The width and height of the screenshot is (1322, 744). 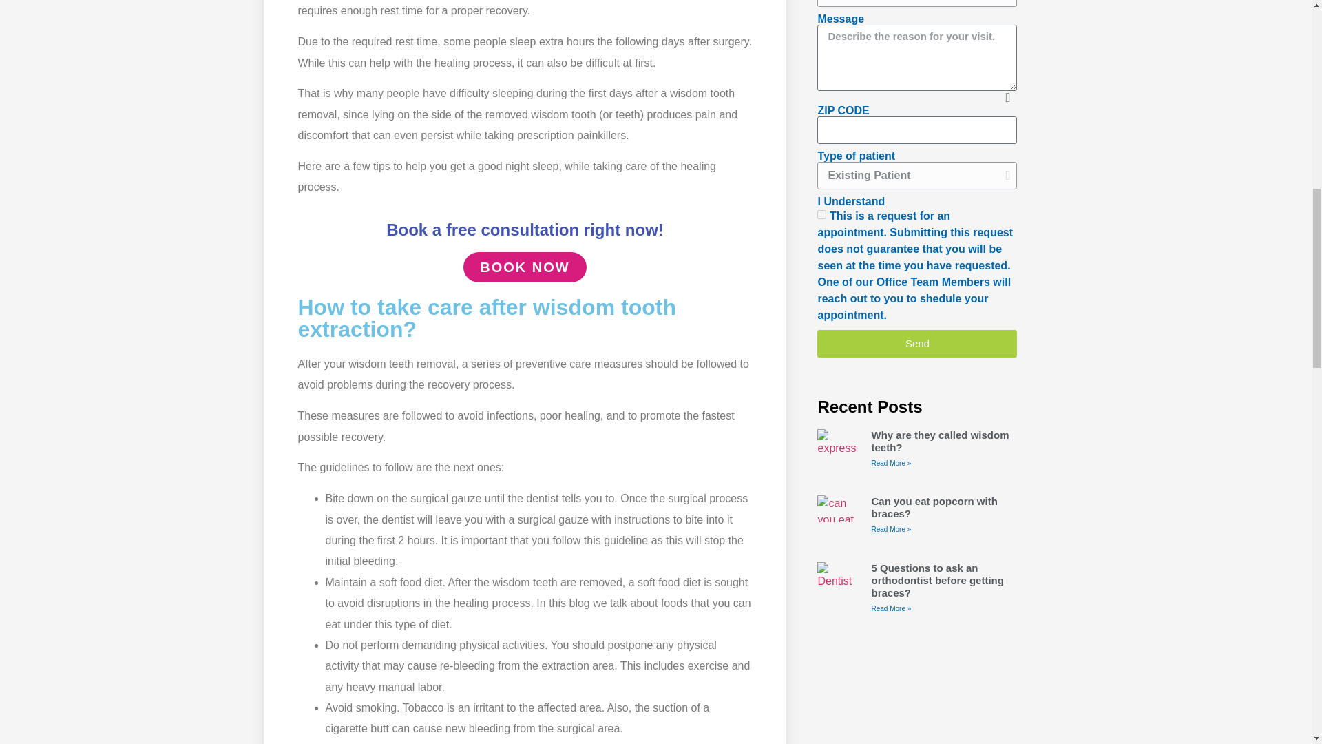 I want to click on on, so click(x=821, y=214).